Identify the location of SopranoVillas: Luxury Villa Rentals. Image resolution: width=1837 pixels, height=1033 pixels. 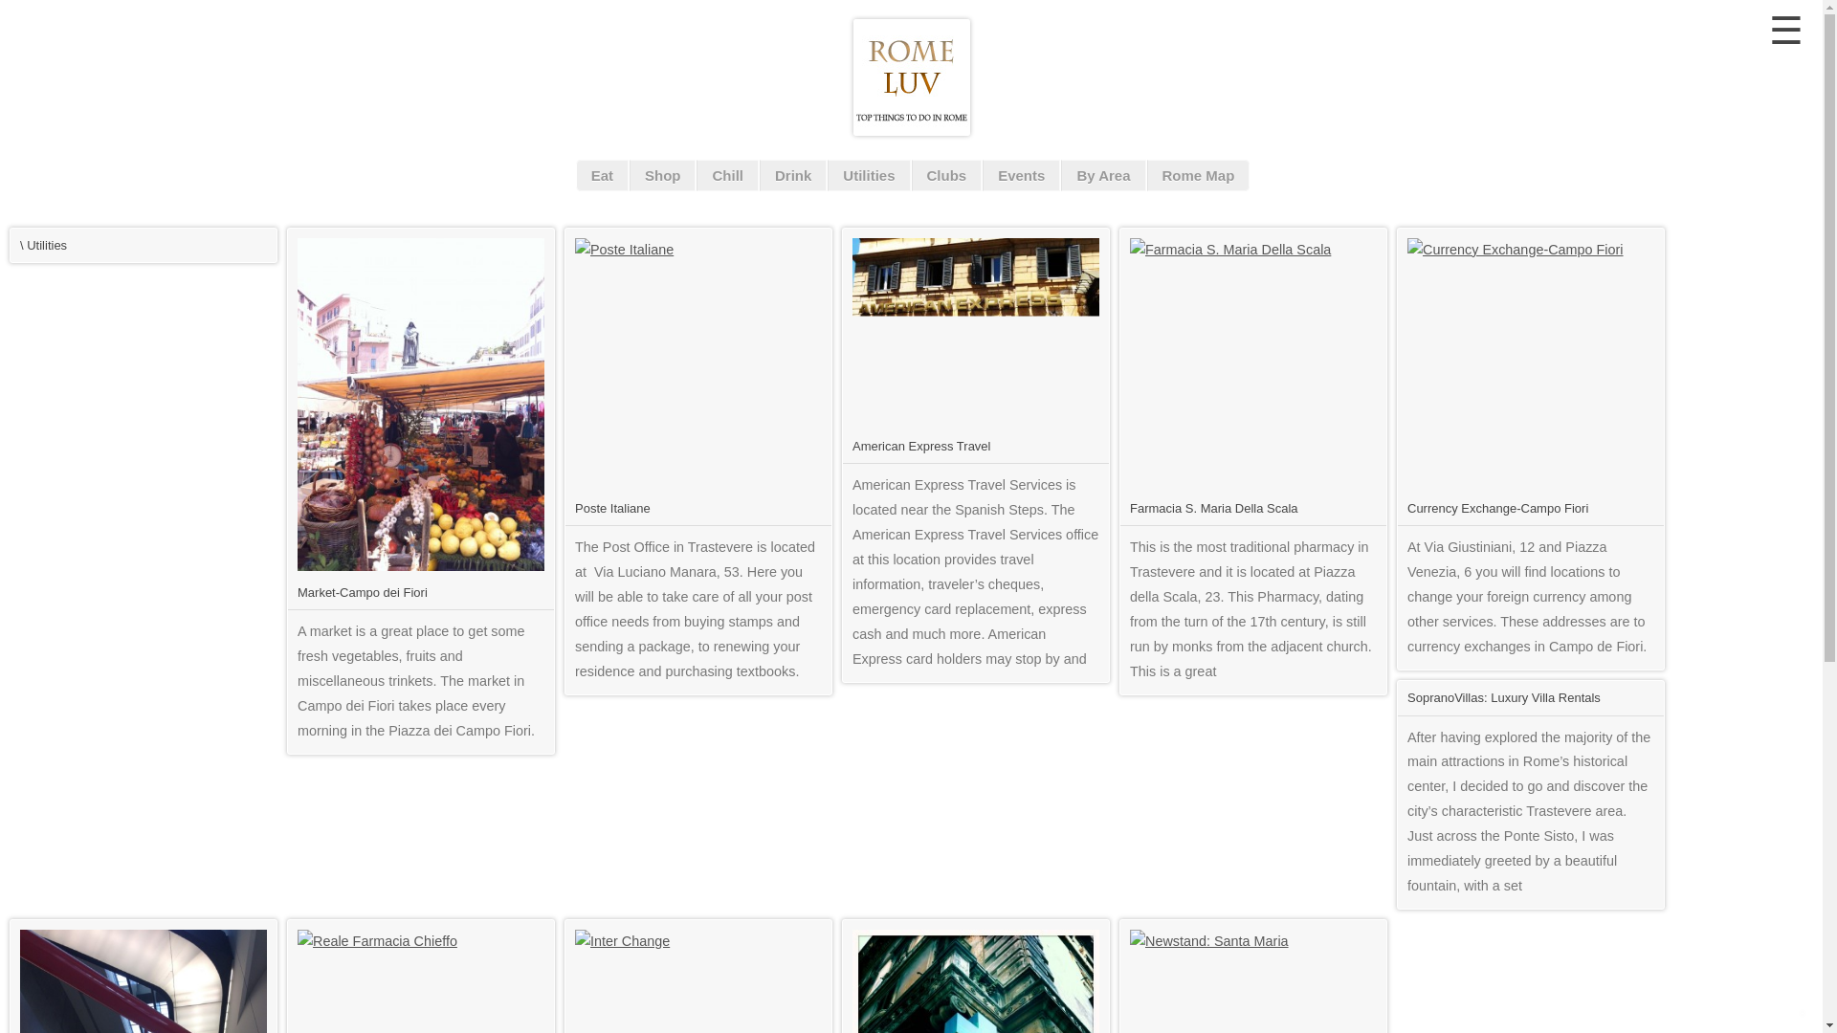
(1503, 697).